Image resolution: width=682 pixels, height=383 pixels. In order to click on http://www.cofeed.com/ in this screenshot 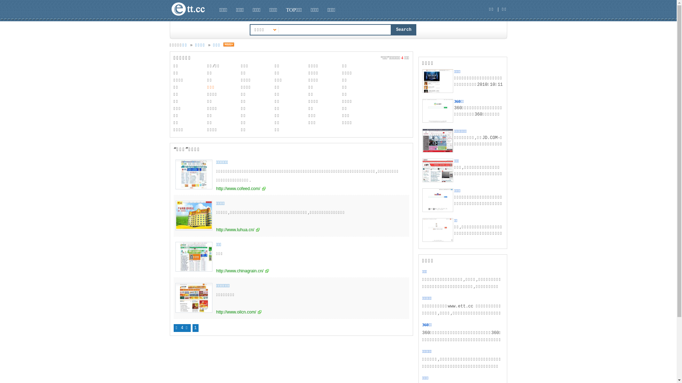, I will do `click(241, 189)`.